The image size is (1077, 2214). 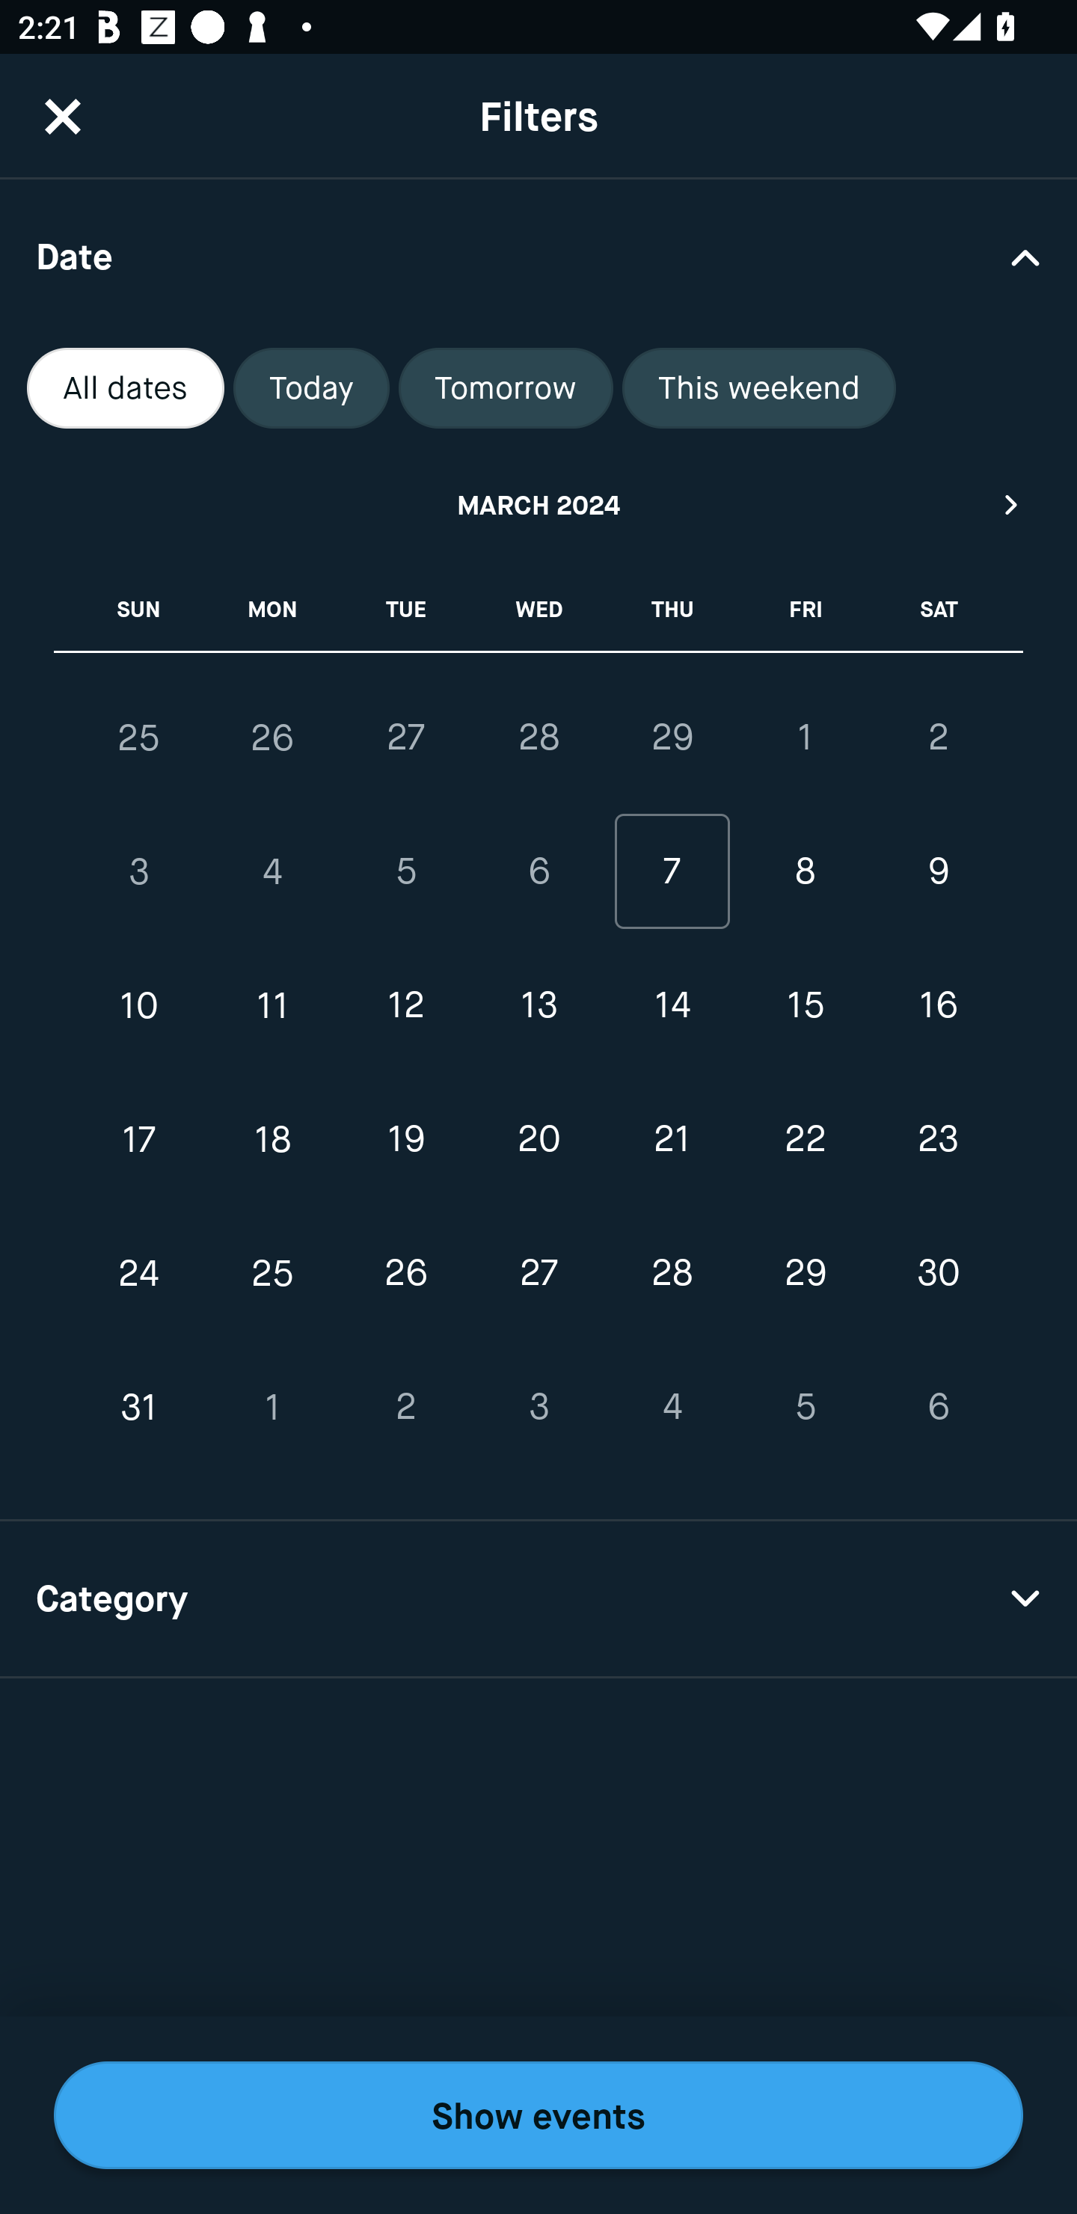 What do you see at coordinates (759, 388) in the screenshot?
I see `This weekend` at bounding box center [759, 388].